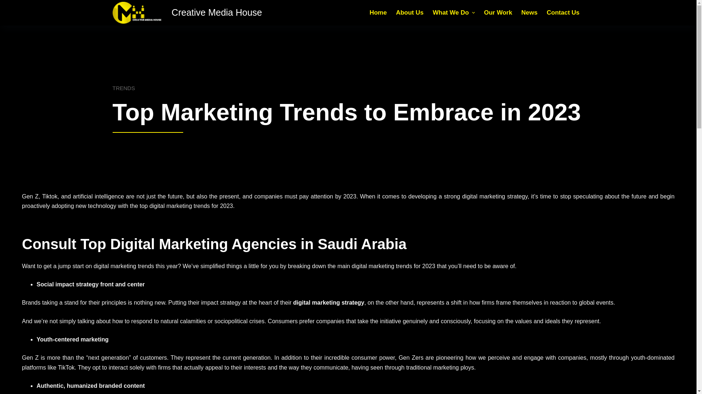 This screenshot has width=702, height=394. Describe the element at coordinates (216, 12) in the screenshot. I see `Creative Media House` at that location.